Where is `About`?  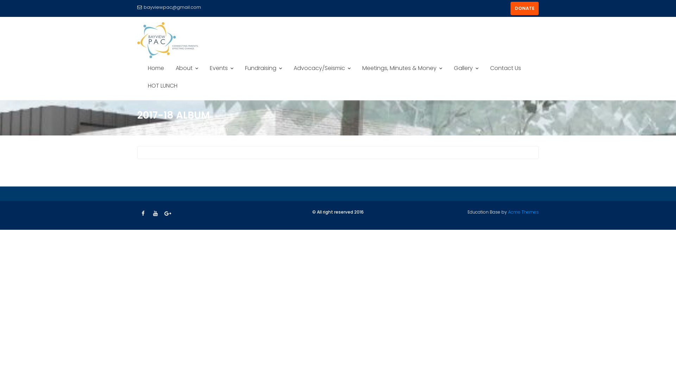
About is located at coordinates (187, 68).